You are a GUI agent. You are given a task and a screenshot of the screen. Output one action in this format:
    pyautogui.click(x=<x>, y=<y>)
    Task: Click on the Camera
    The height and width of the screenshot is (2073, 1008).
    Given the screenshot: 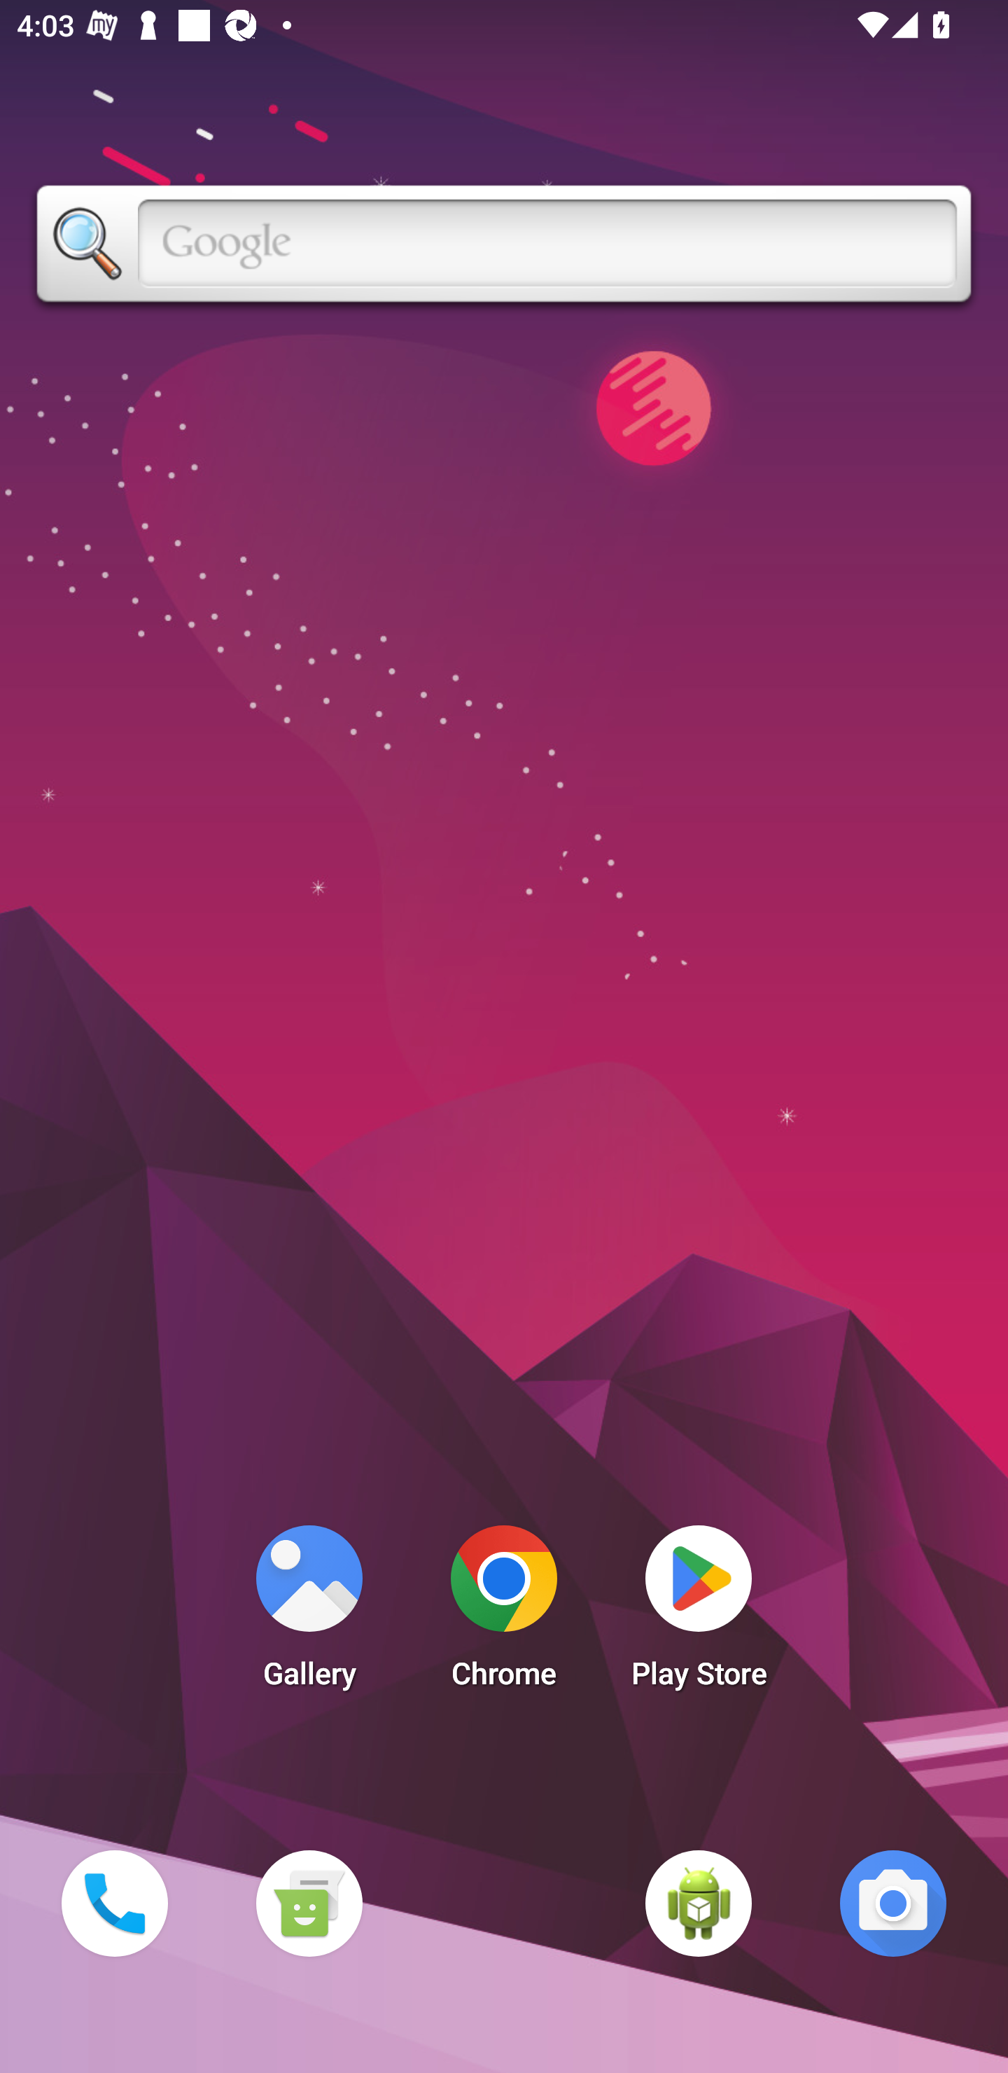 What is the action you would take?
    pyautogui.click(x=893, y=1903)
    